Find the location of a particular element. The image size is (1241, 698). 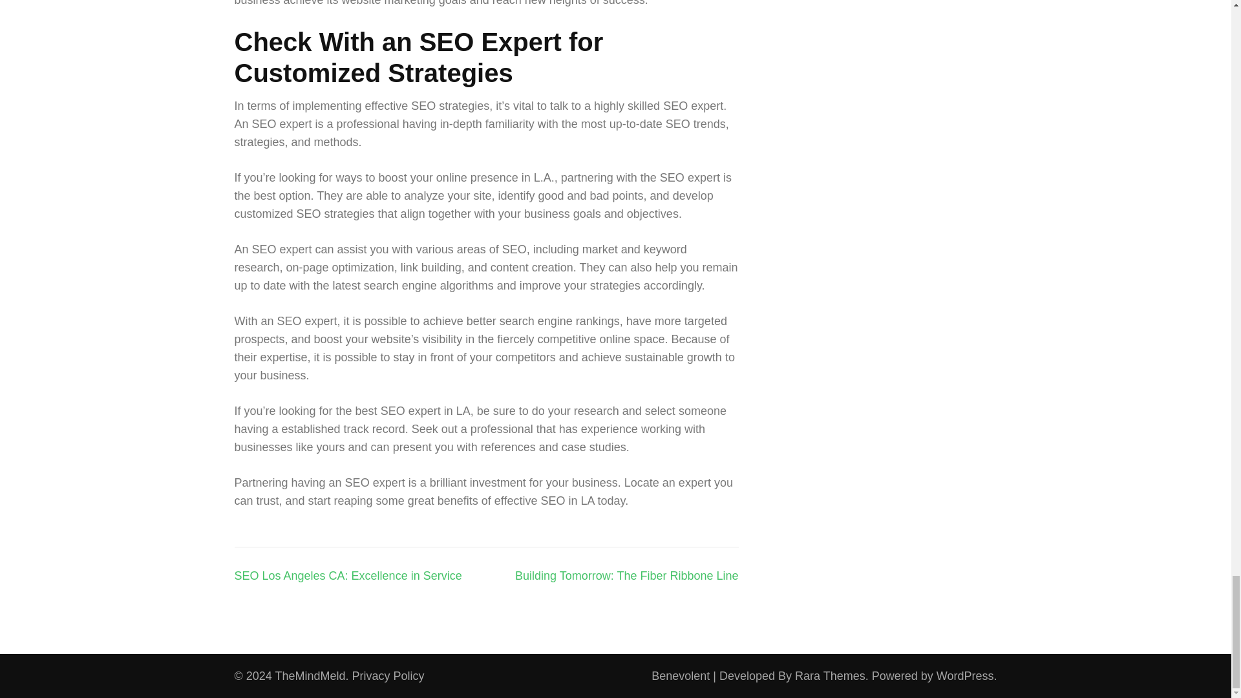

Building Tomorrow: The Fiber Ribbone Line is located at coordinates (626, 575).